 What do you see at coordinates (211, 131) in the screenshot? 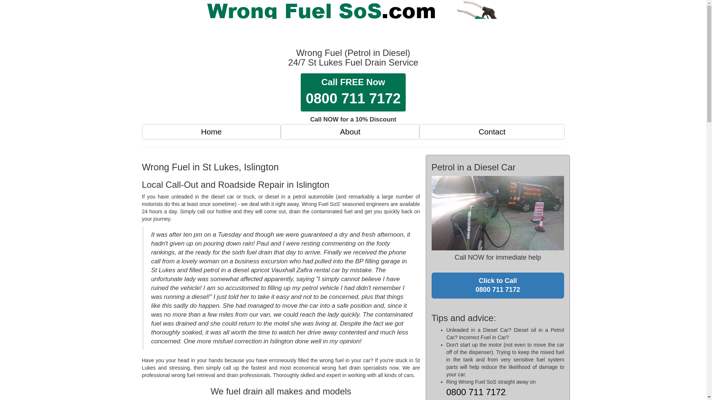
I see `0800 711 7172` at bounding box center [211, 131].